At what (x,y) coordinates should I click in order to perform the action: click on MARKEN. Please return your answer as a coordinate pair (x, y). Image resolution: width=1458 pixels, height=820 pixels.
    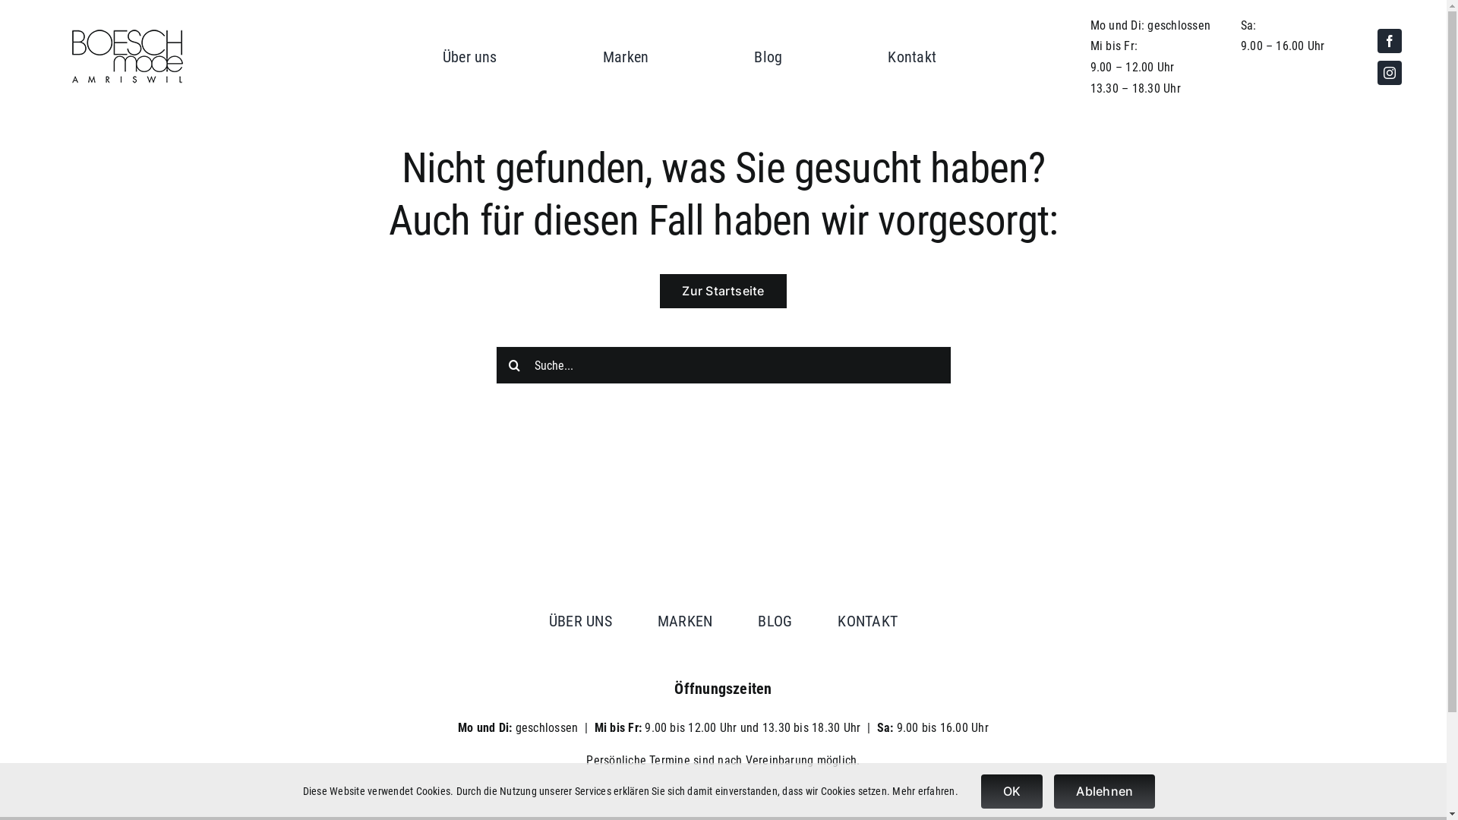
    Looking at the image, I should click on (685, 621).